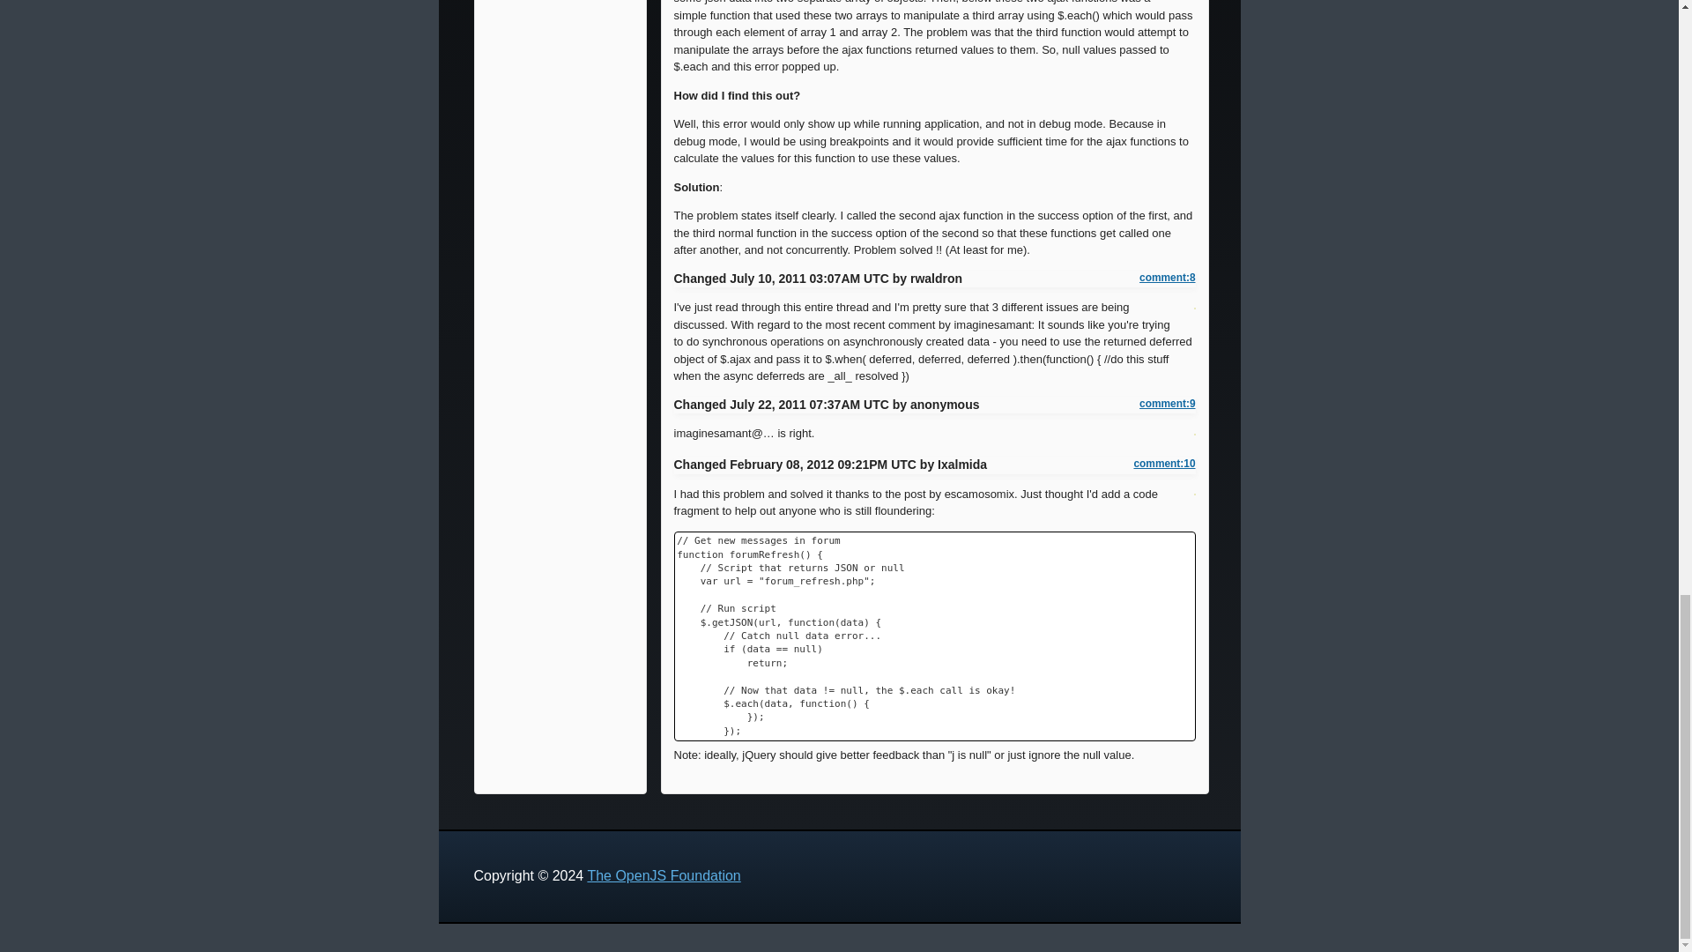 The image size is (1692, 952). Describe the element at coordinates (1167, 278) in the screenshot. I see `comment:8` at that location.